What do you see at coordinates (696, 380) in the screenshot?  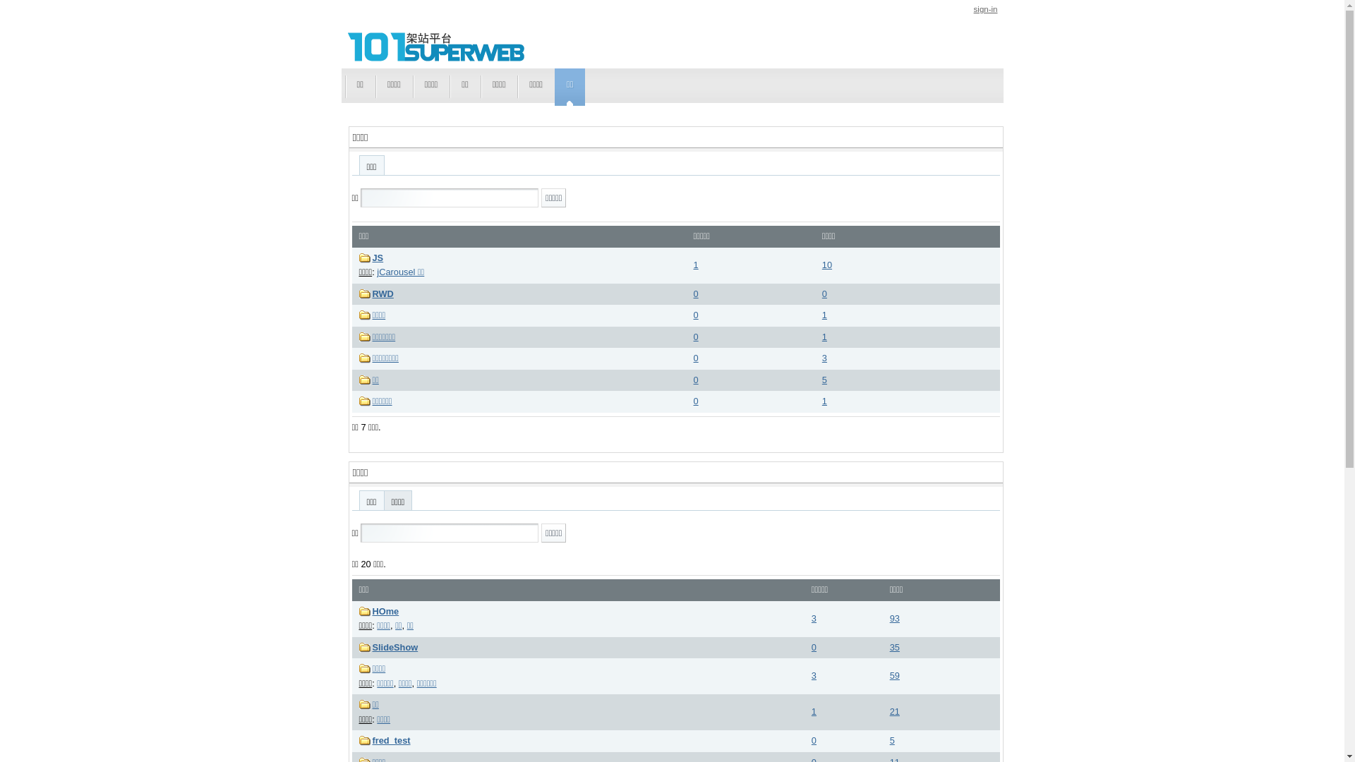 I see `0` at bounding box center [696, 380].